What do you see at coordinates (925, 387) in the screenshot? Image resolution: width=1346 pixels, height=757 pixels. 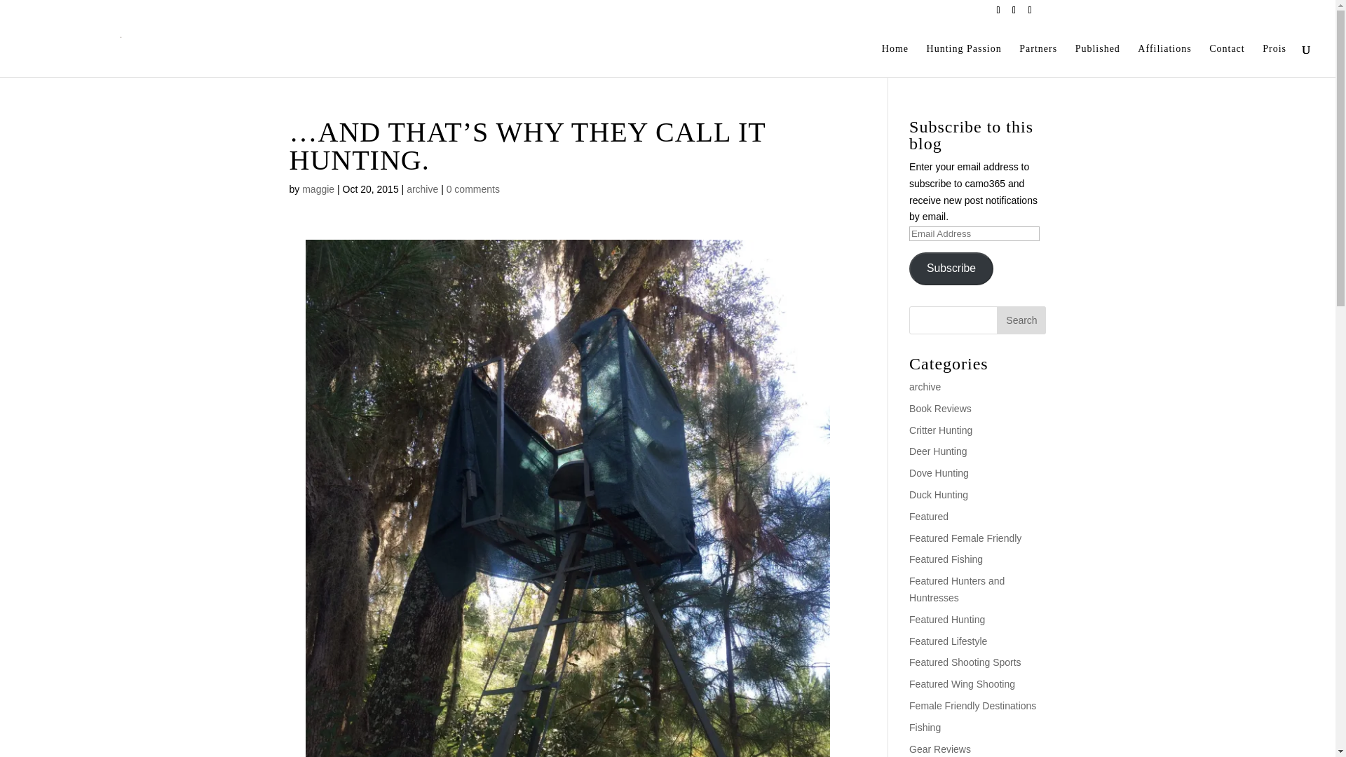 I see `archive` at bounding box center [925, 387].